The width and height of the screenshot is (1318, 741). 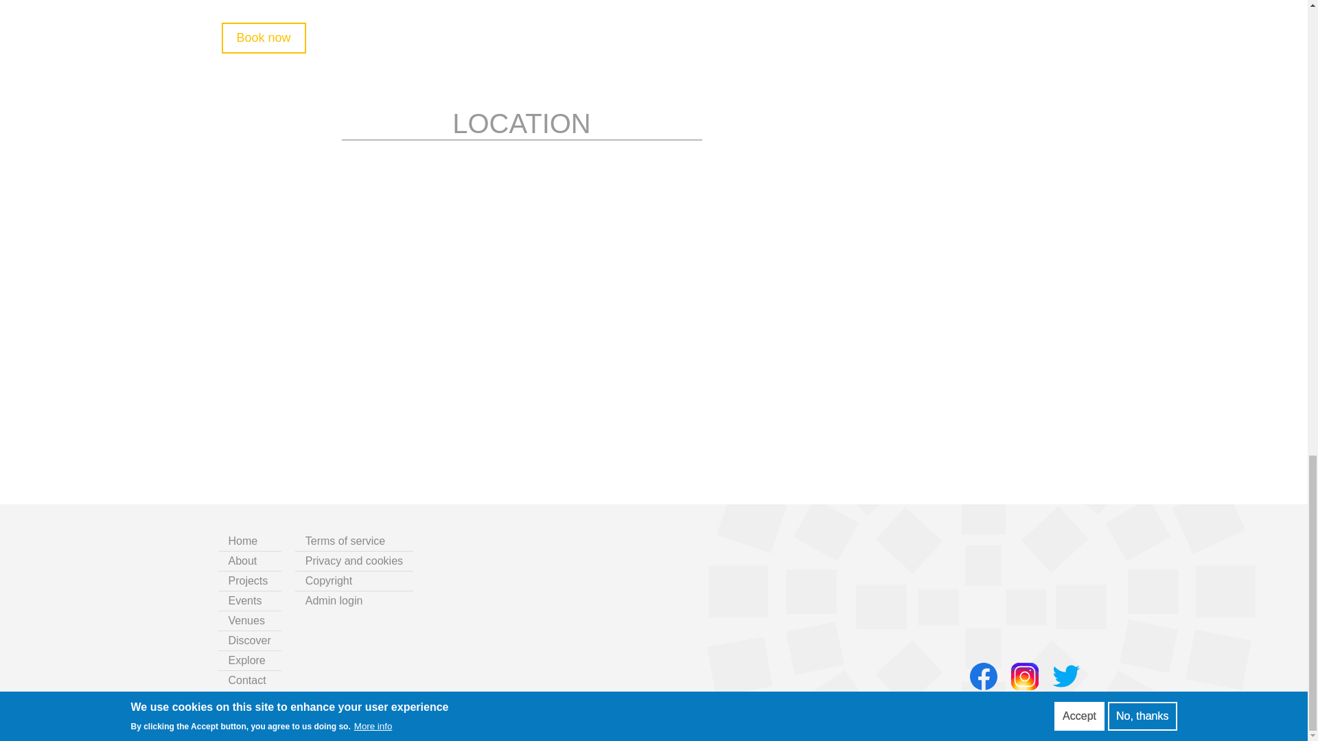 I want to click on About, so click(x=250, y=561).